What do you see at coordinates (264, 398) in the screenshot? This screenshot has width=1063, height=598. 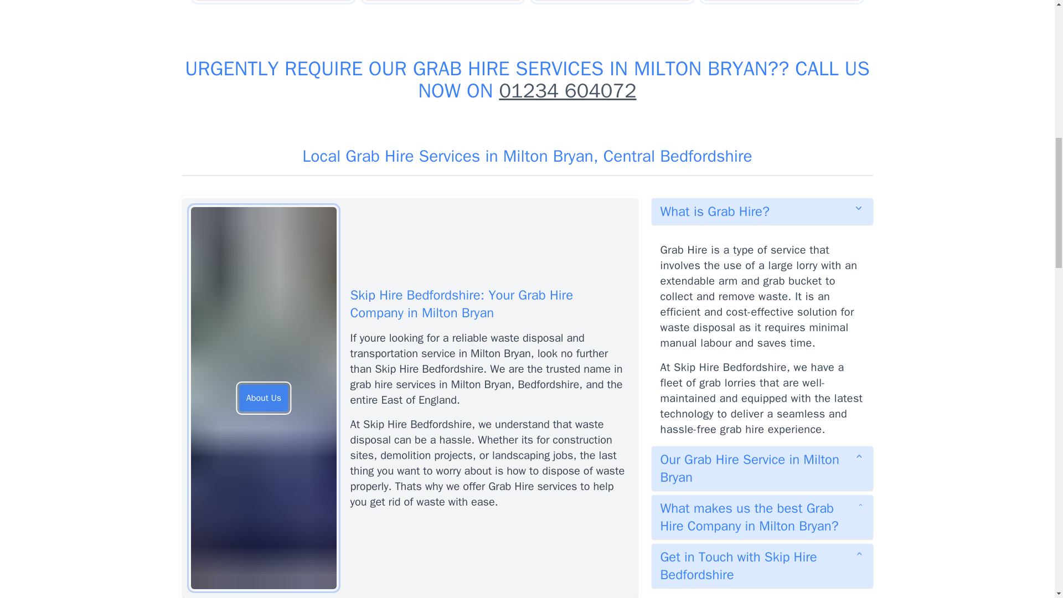 I see `About Us` at bounding box center [264, 398].